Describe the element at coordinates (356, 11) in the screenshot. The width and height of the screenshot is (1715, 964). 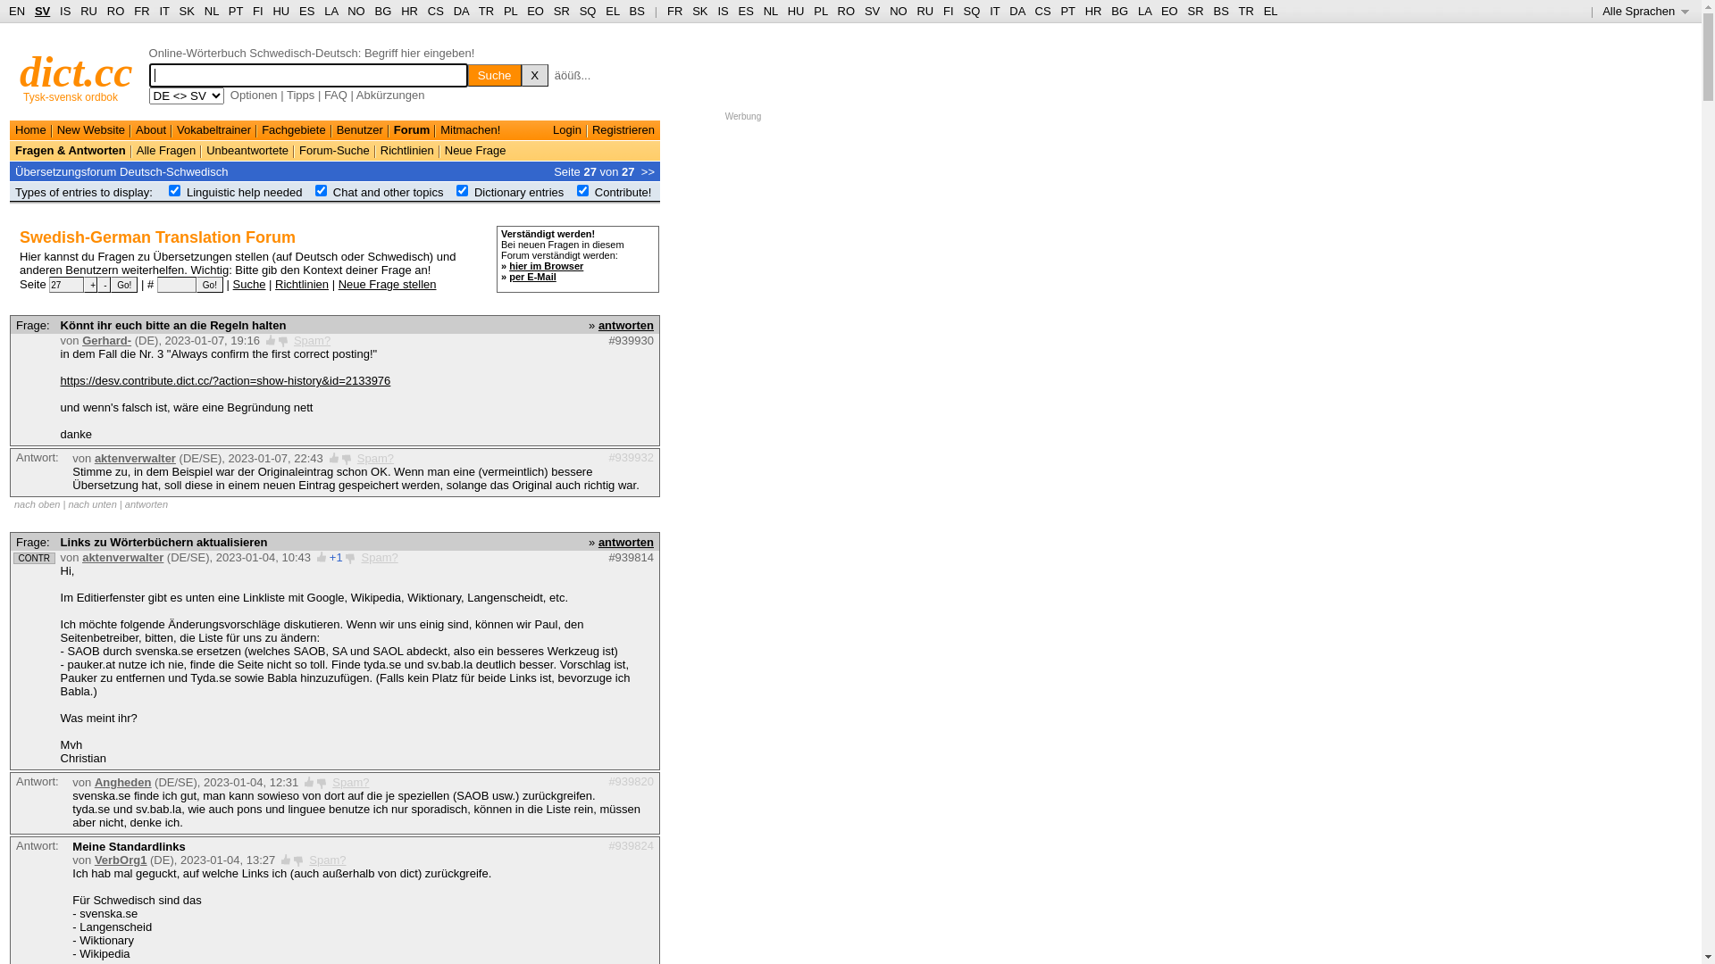
I see `NO` at that location.